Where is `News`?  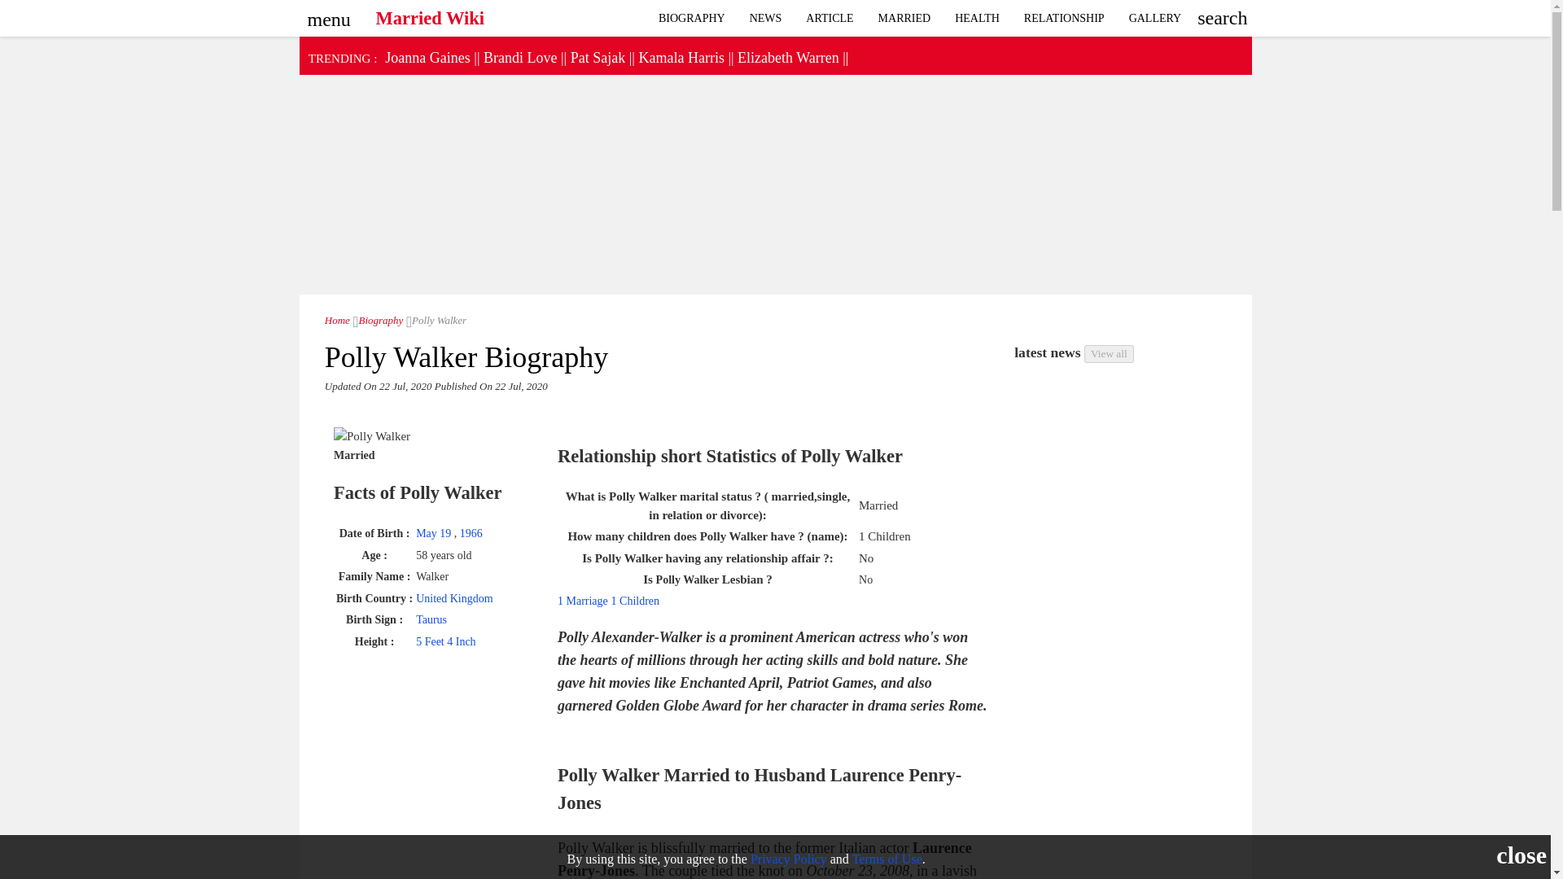 News is located at coordinates (765, 18).